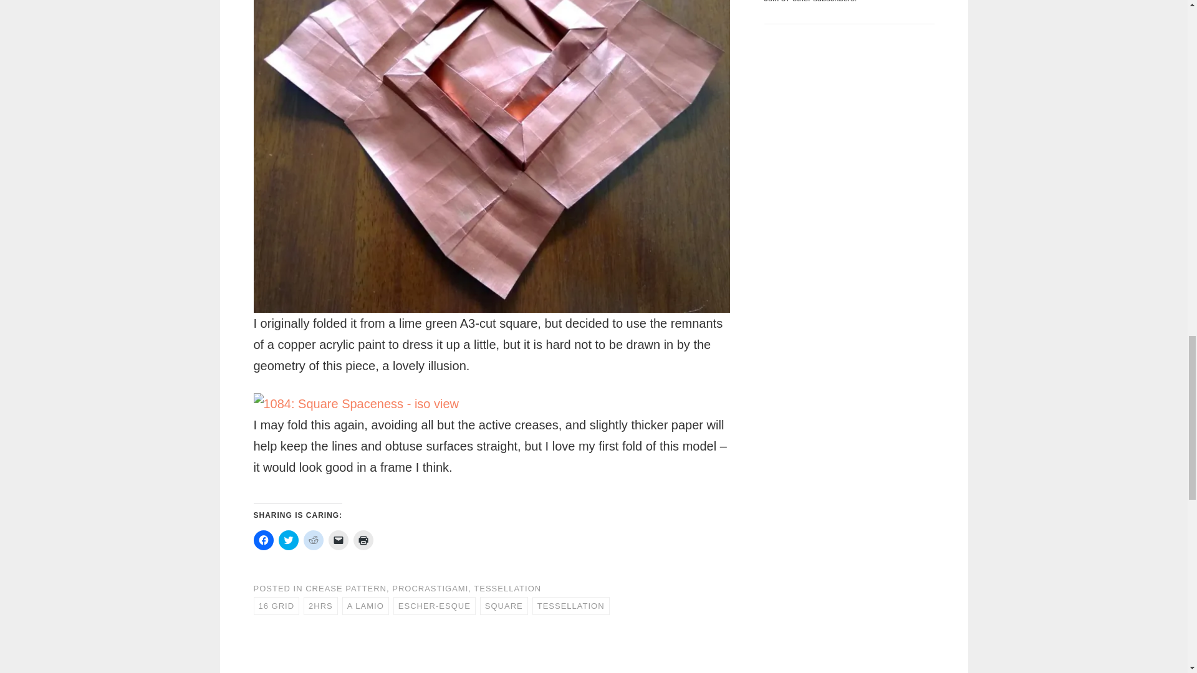 This screenshot has width=1197, height=673. Describe the element at coordinates (504, 606) in the screenshot. I see `SQUARE` at that location.